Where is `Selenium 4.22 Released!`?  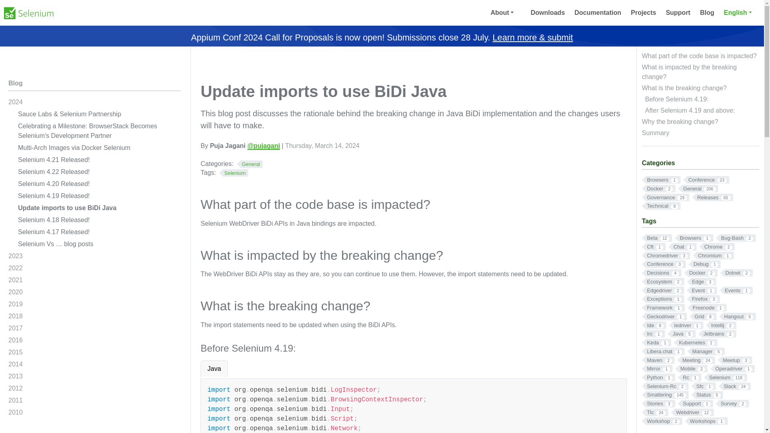 Selenium 4.22 Released! is located at coordinates (99, 173).